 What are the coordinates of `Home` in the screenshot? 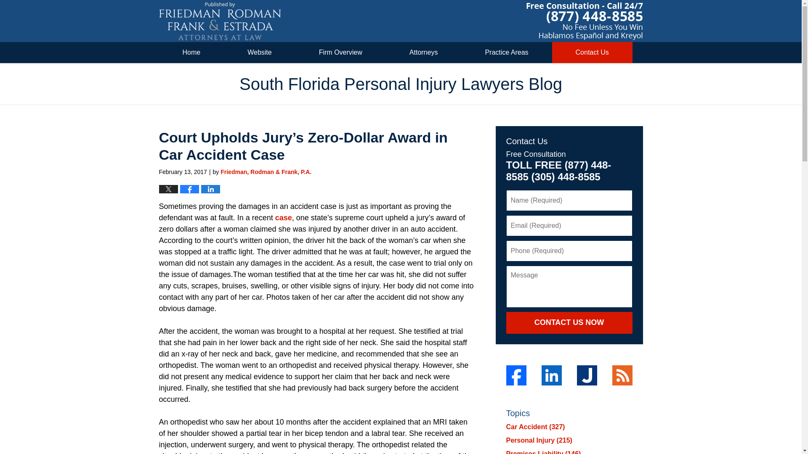 It's located at (192, 53).